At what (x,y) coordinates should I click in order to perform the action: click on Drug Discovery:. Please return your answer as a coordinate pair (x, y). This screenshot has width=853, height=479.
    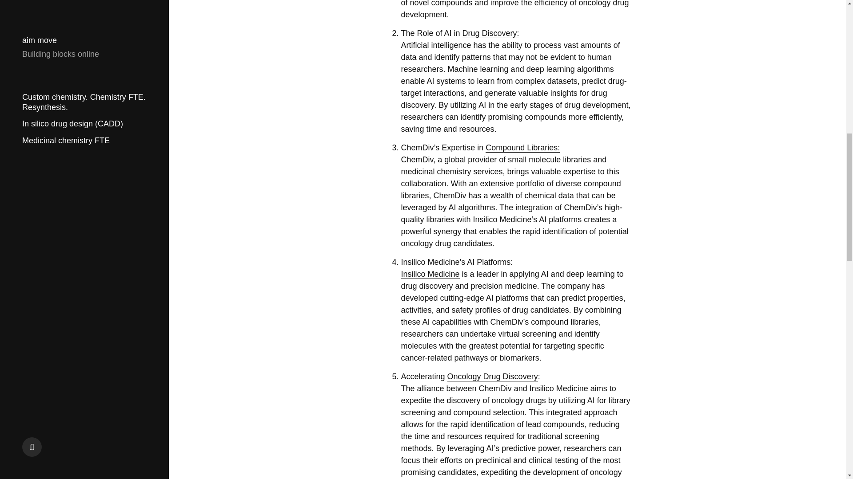
    Looking at the image, I should click on (490, 33).